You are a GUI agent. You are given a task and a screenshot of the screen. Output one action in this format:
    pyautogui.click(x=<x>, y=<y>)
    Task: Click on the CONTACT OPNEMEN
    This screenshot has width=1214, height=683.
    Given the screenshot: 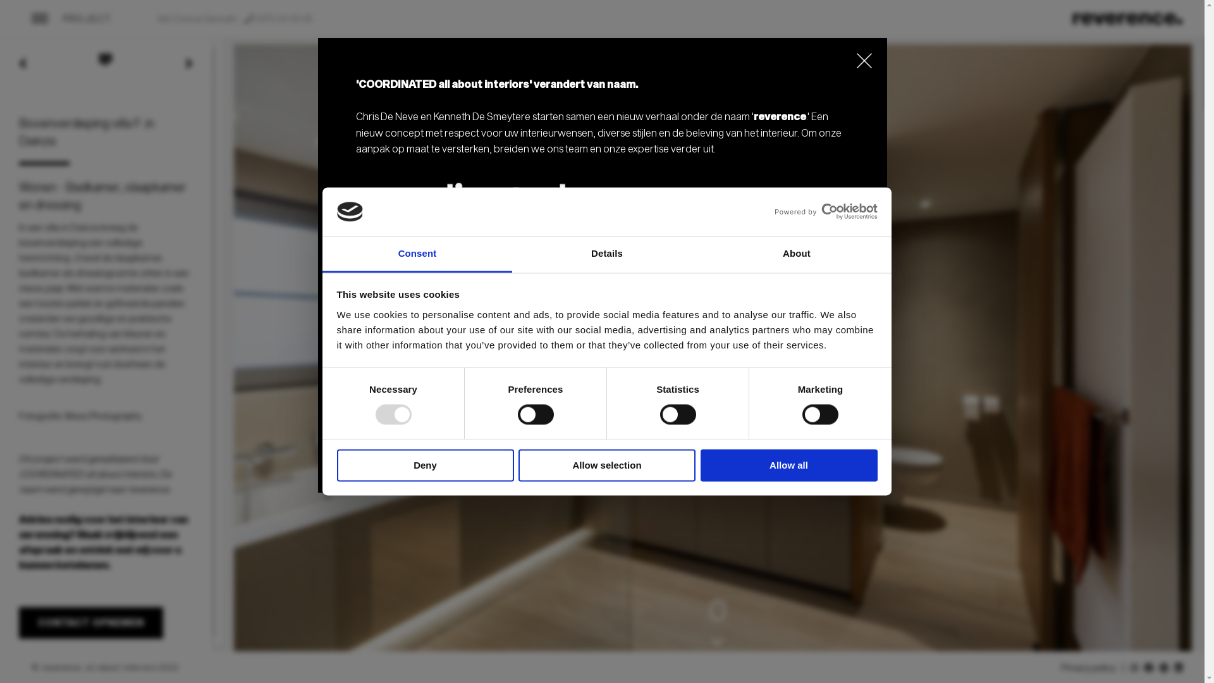 What is the action you would take?
    pyautogui.click(x=91, y=623)
    